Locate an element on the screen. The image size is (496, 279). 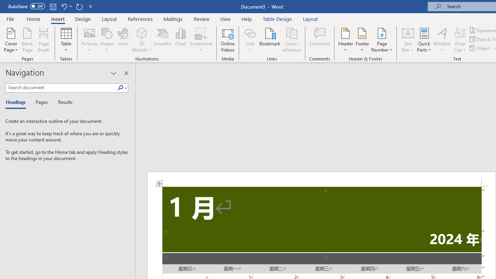
Quick Parts is located at coordinates (424, 40).